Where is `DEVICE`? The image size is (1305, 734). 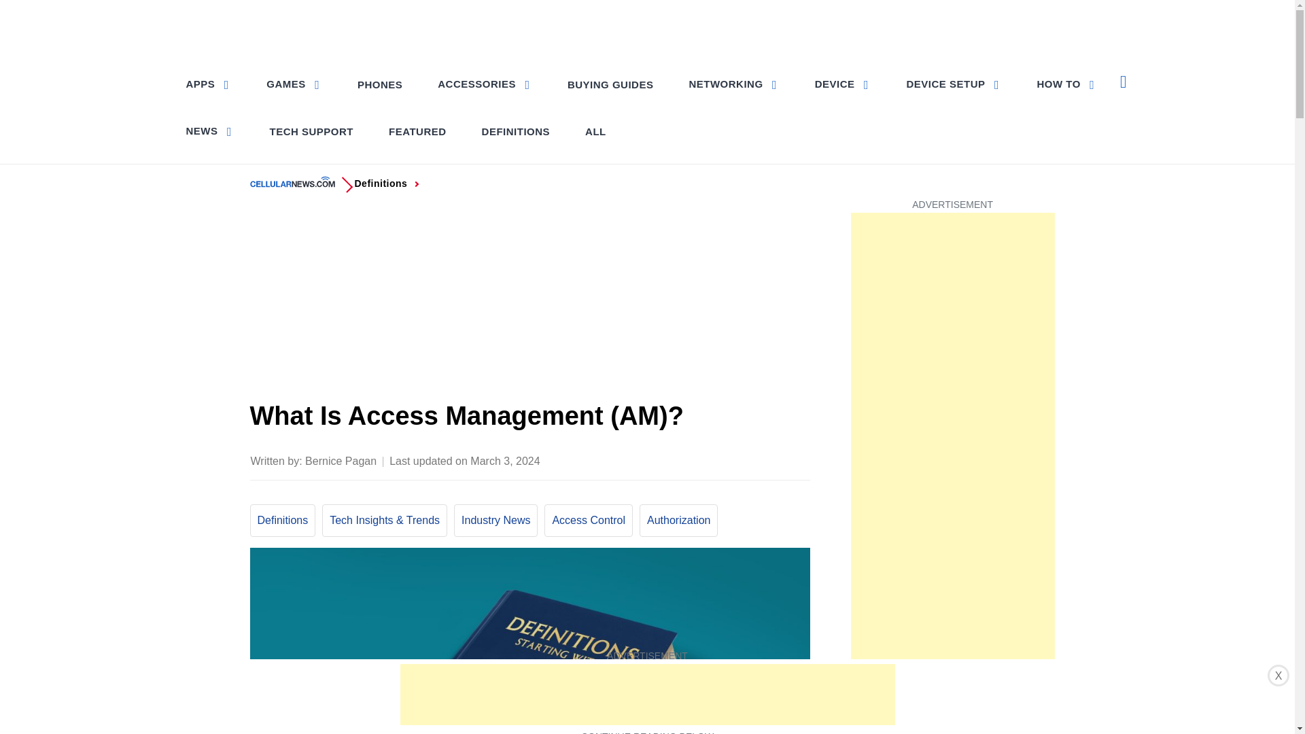 DEVICE is located at coordinates (843, 83).